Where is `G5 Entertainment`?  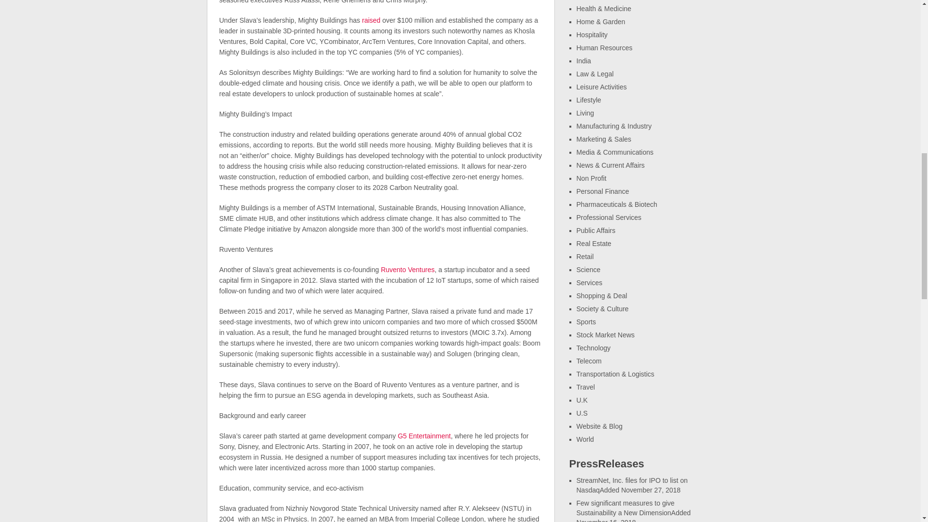
G5 Entertainment is located at coordinates (424, 436).